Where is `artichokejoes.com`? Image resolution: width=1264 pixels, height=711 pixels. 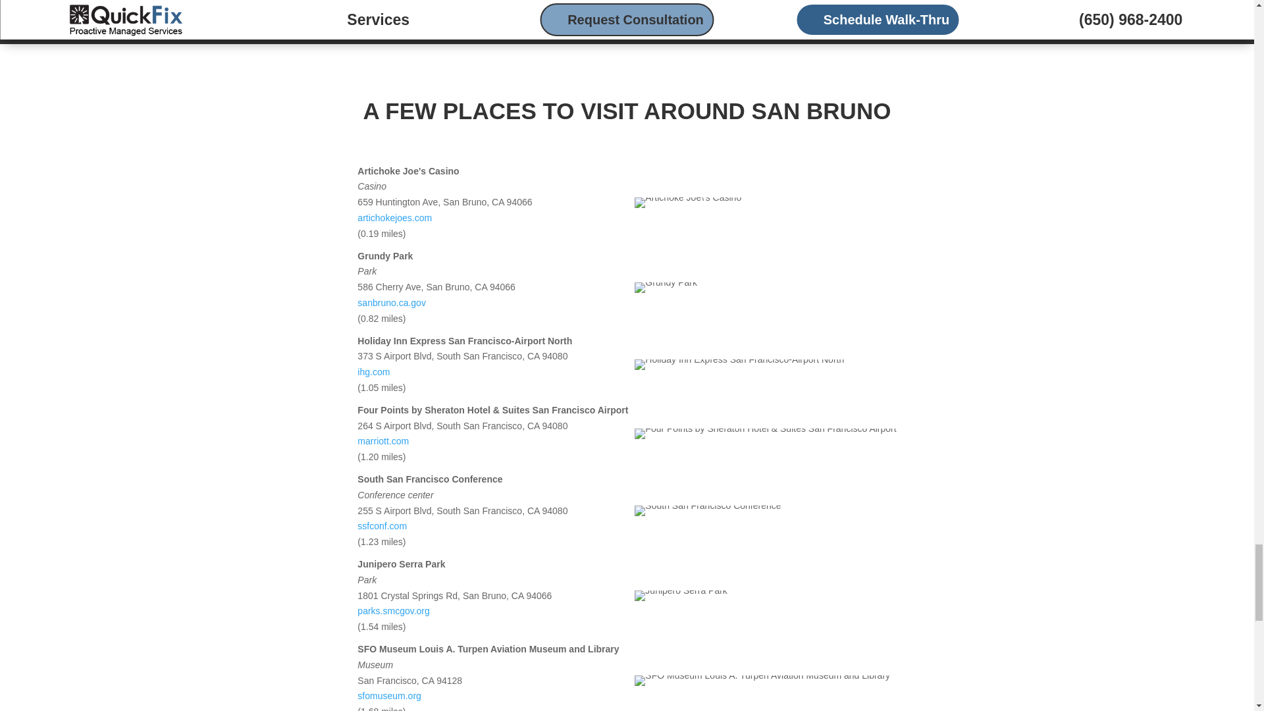
artichokejoes.com is located at coordinates (395, 217).